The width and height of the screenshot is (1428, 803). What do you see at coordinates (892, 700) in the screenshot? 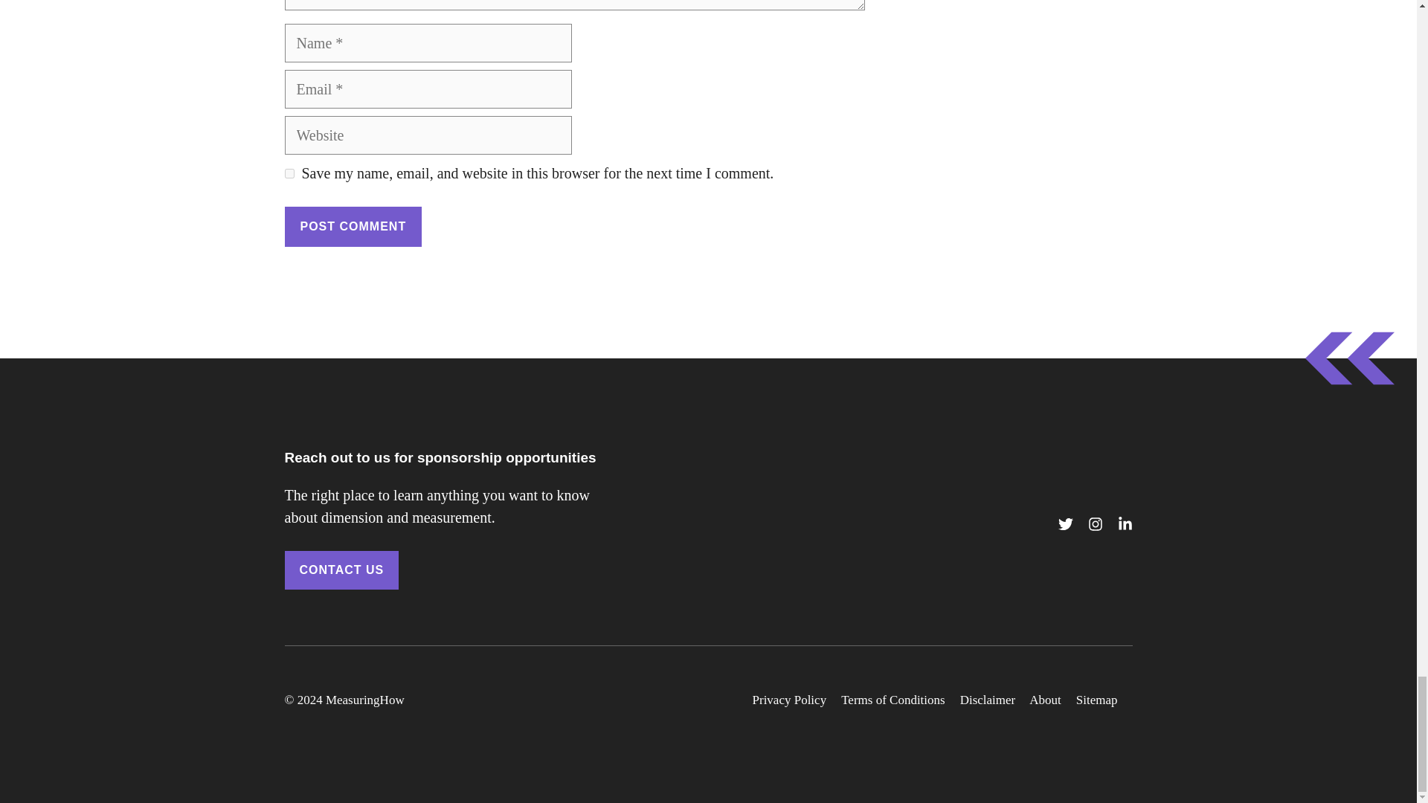
I see `Terms of Conditions` at bounding box center [892, 700].